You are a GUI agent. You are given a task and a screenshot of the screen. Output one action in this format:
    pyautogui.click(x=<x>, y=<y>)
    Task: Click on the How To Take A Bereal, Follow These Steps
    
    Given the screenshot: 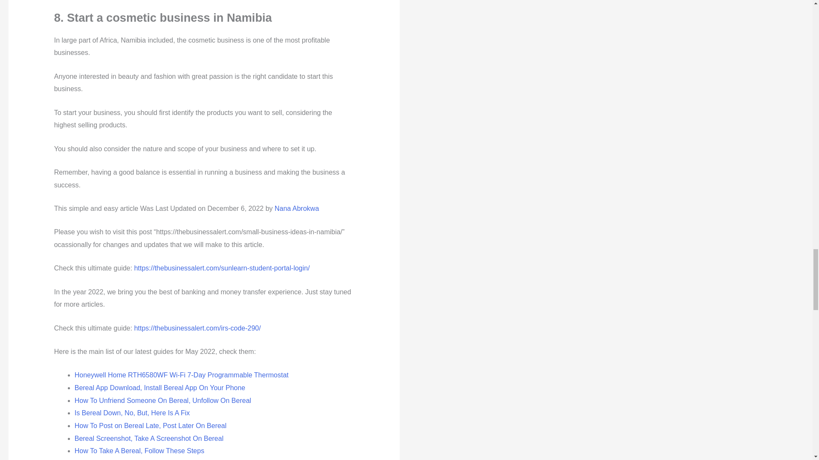 What is the action you would take?
    pyautogui.click(x=139, y=451)
    